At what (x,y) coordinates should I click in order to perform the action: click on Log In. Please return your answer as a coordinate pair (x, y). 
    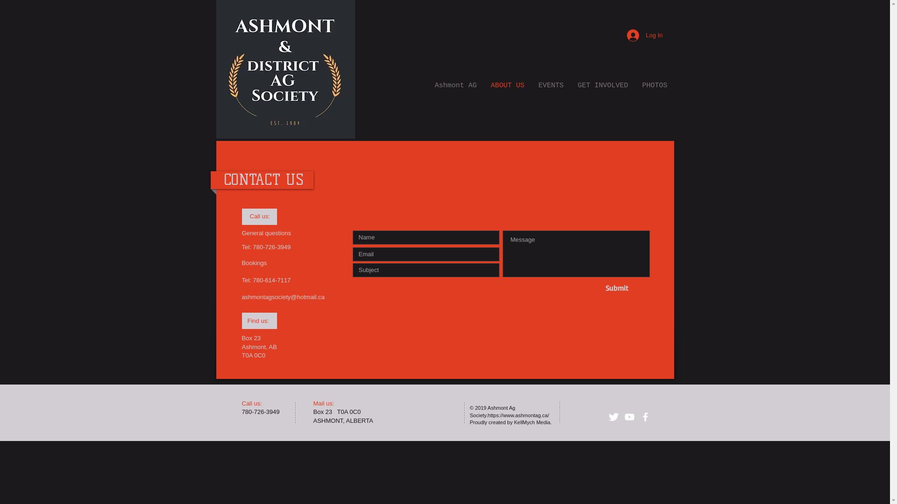
    Looking at the image, I should click on (645, 35).